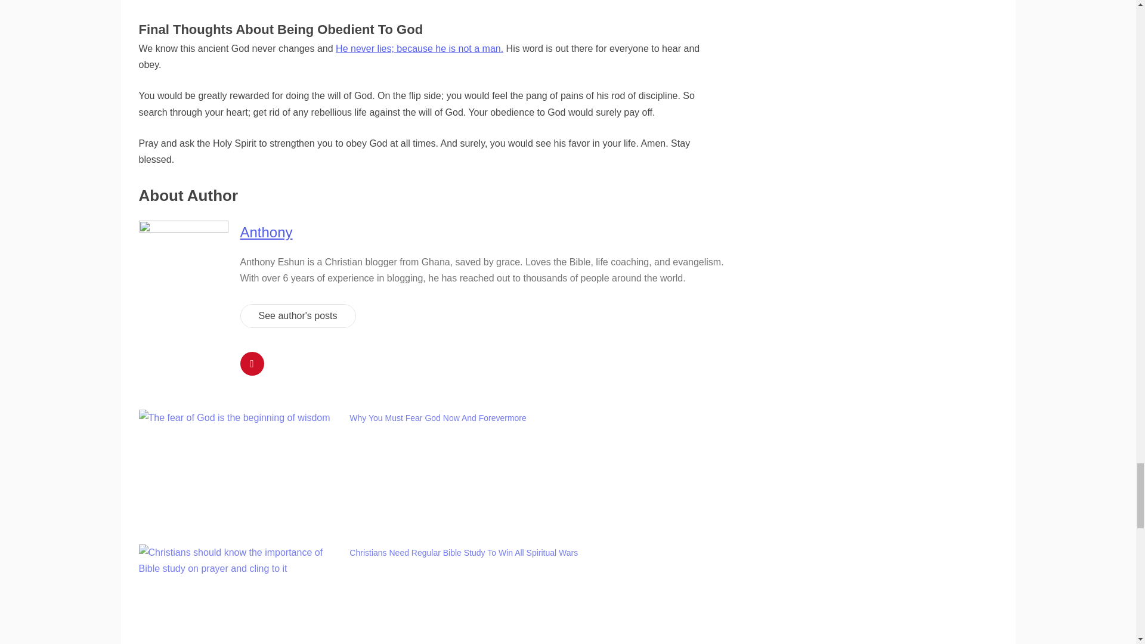  What do you see at coordinates (419, 48) in the screenshot?
I see `He never lies; because he is not a man.` at bounding box center [419, 48].